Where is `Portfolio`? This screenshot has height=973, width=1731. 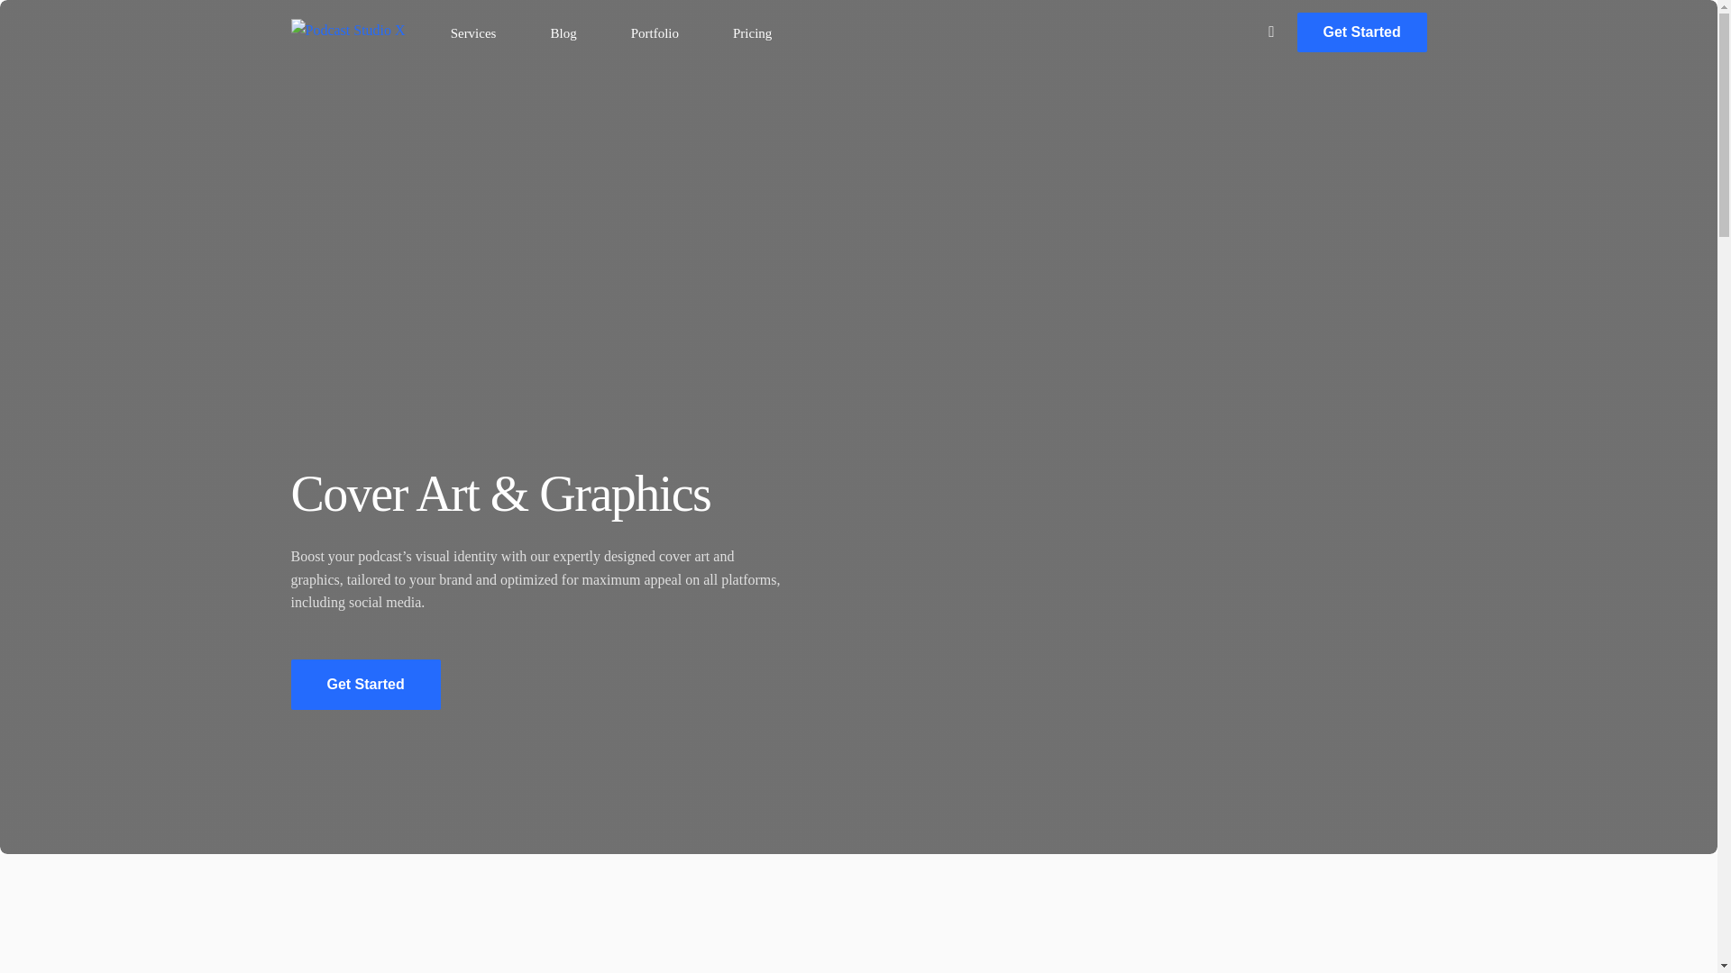
Portfolio is located at coordinates (655, 32).